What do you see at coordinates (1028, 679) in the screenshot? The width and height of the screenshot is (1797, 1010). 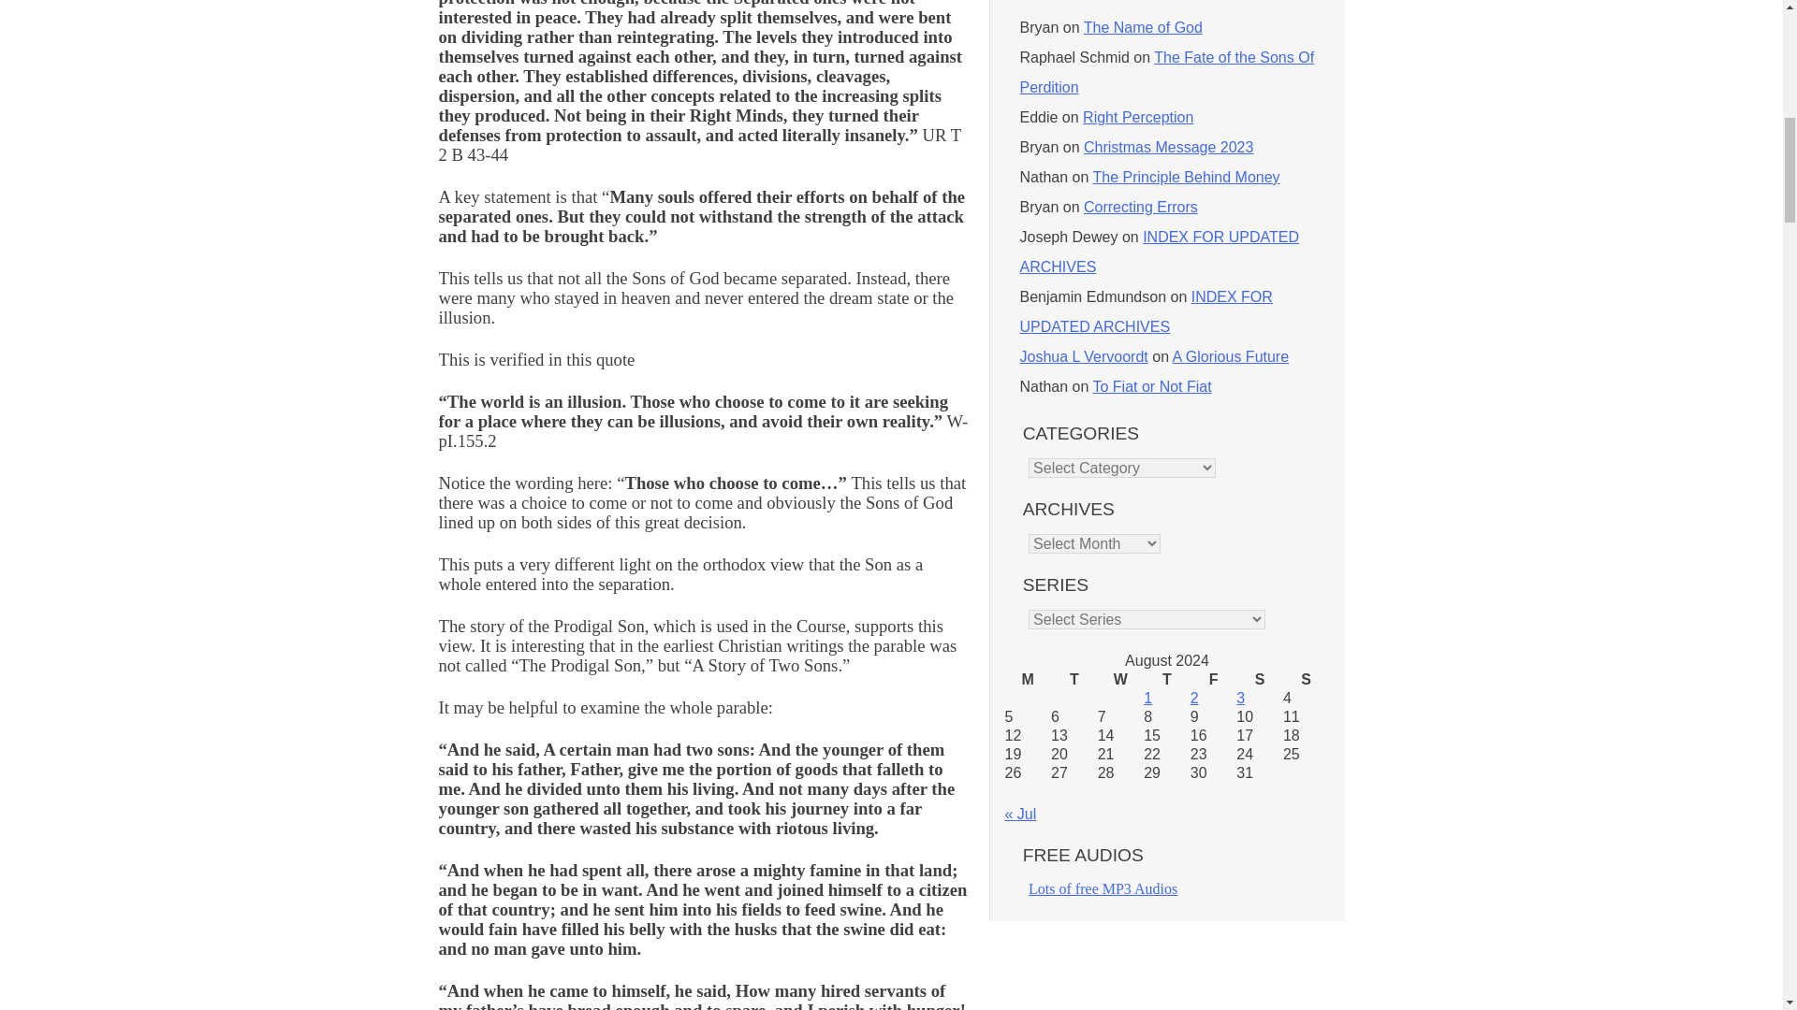 I see `Monday` at bounding box center [1028, 679].